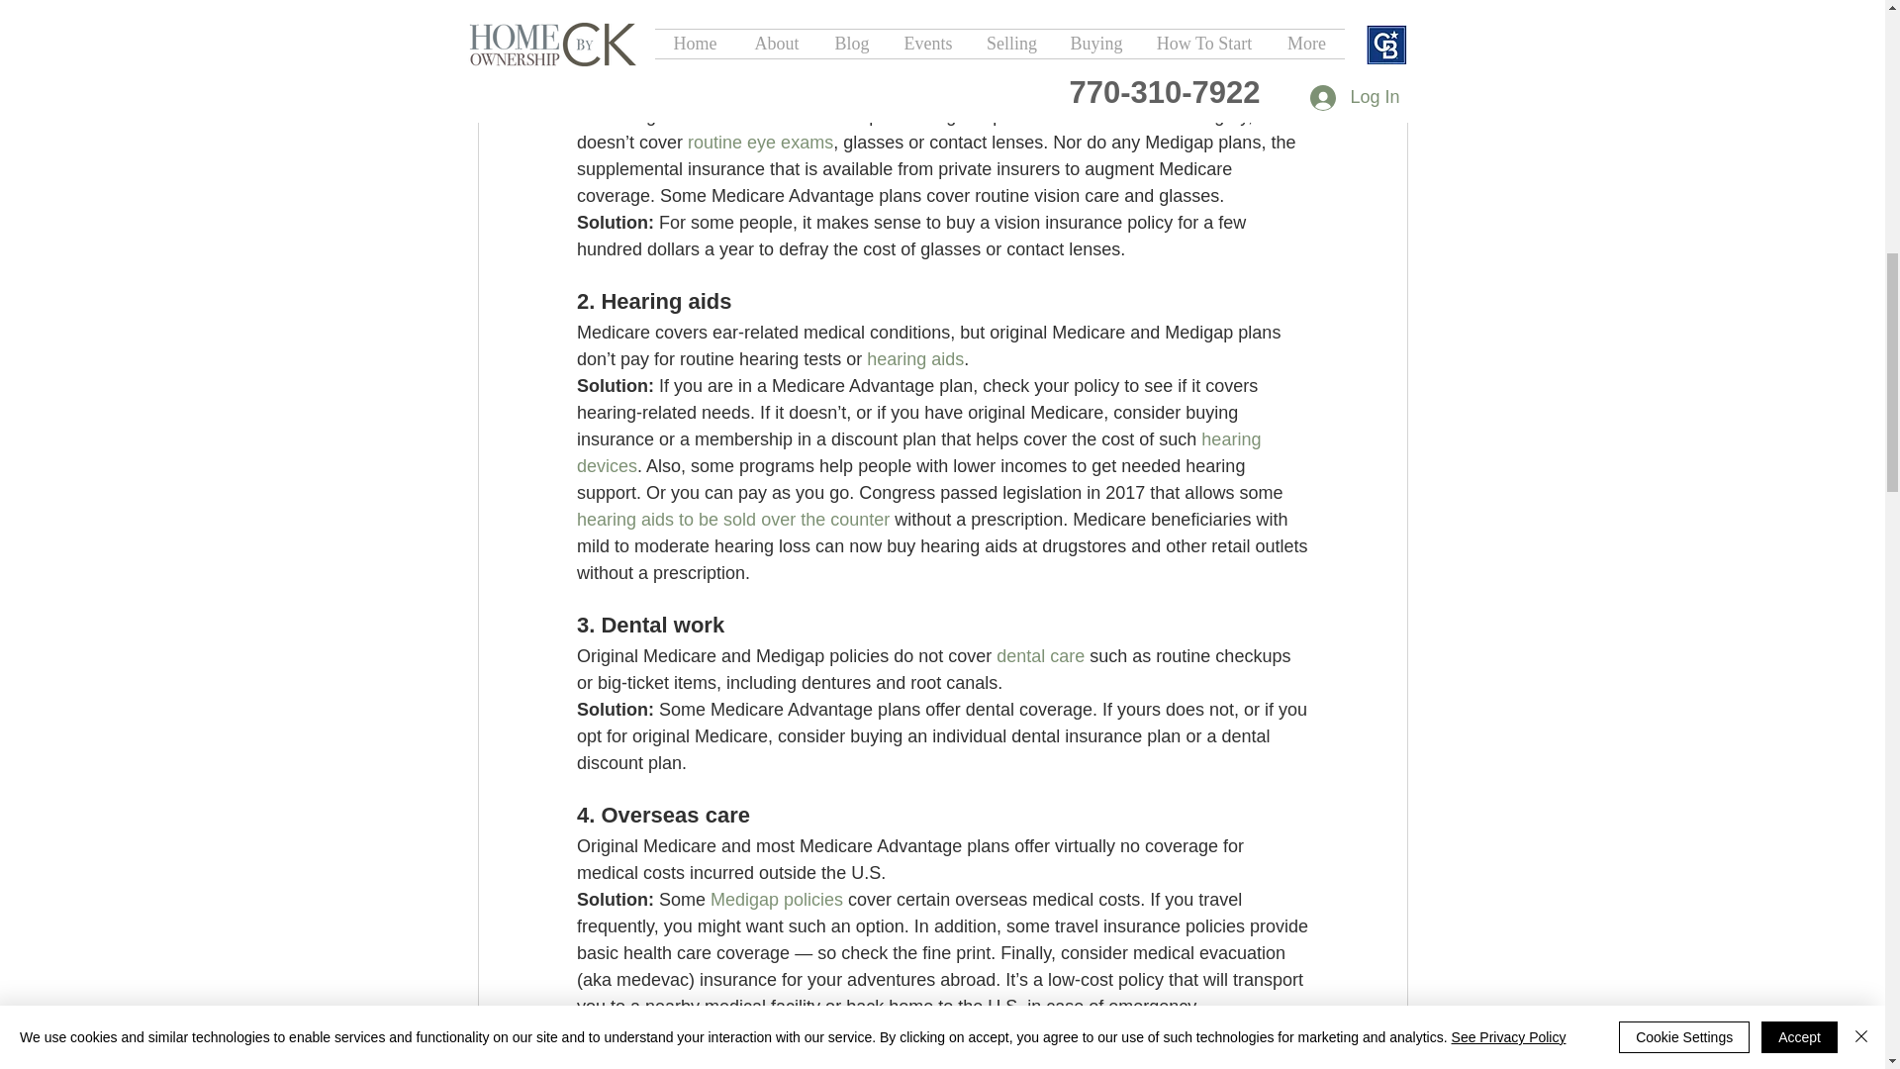 The image size is (1900, 1069). What do you see at coordinates (732, 519) in the screenshot?
I see `hearing aids to be sold over the counter` at bounding box center [732, 519].